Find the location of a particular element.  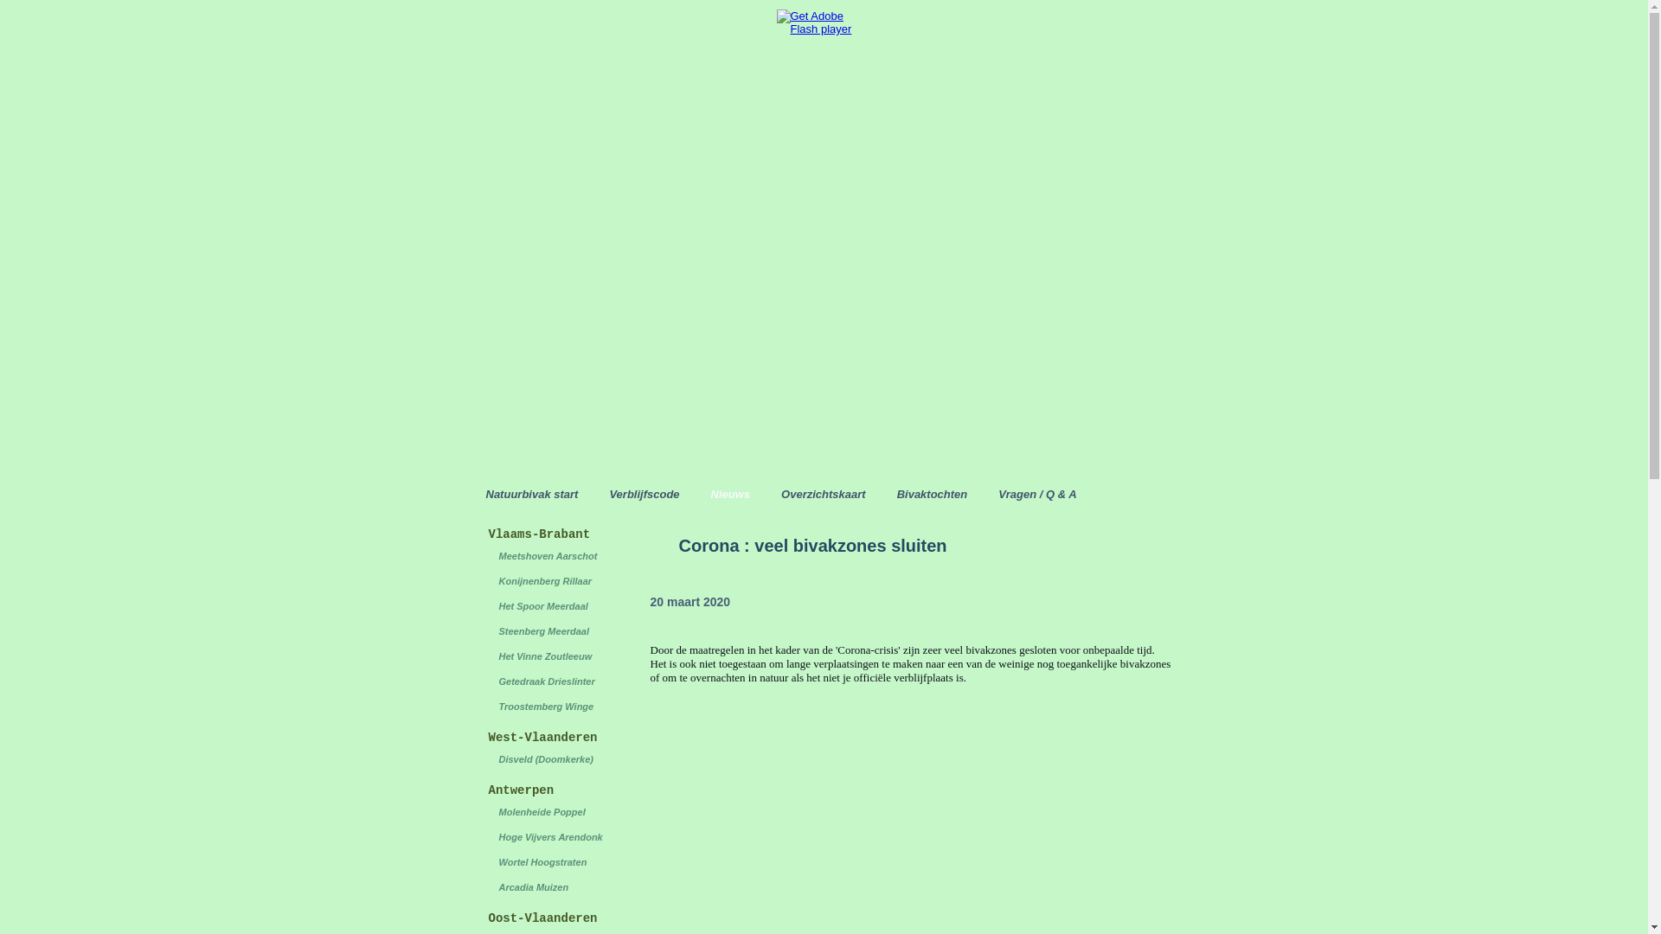

Wortel Hoogstraten is located at coordinates (547, 863).